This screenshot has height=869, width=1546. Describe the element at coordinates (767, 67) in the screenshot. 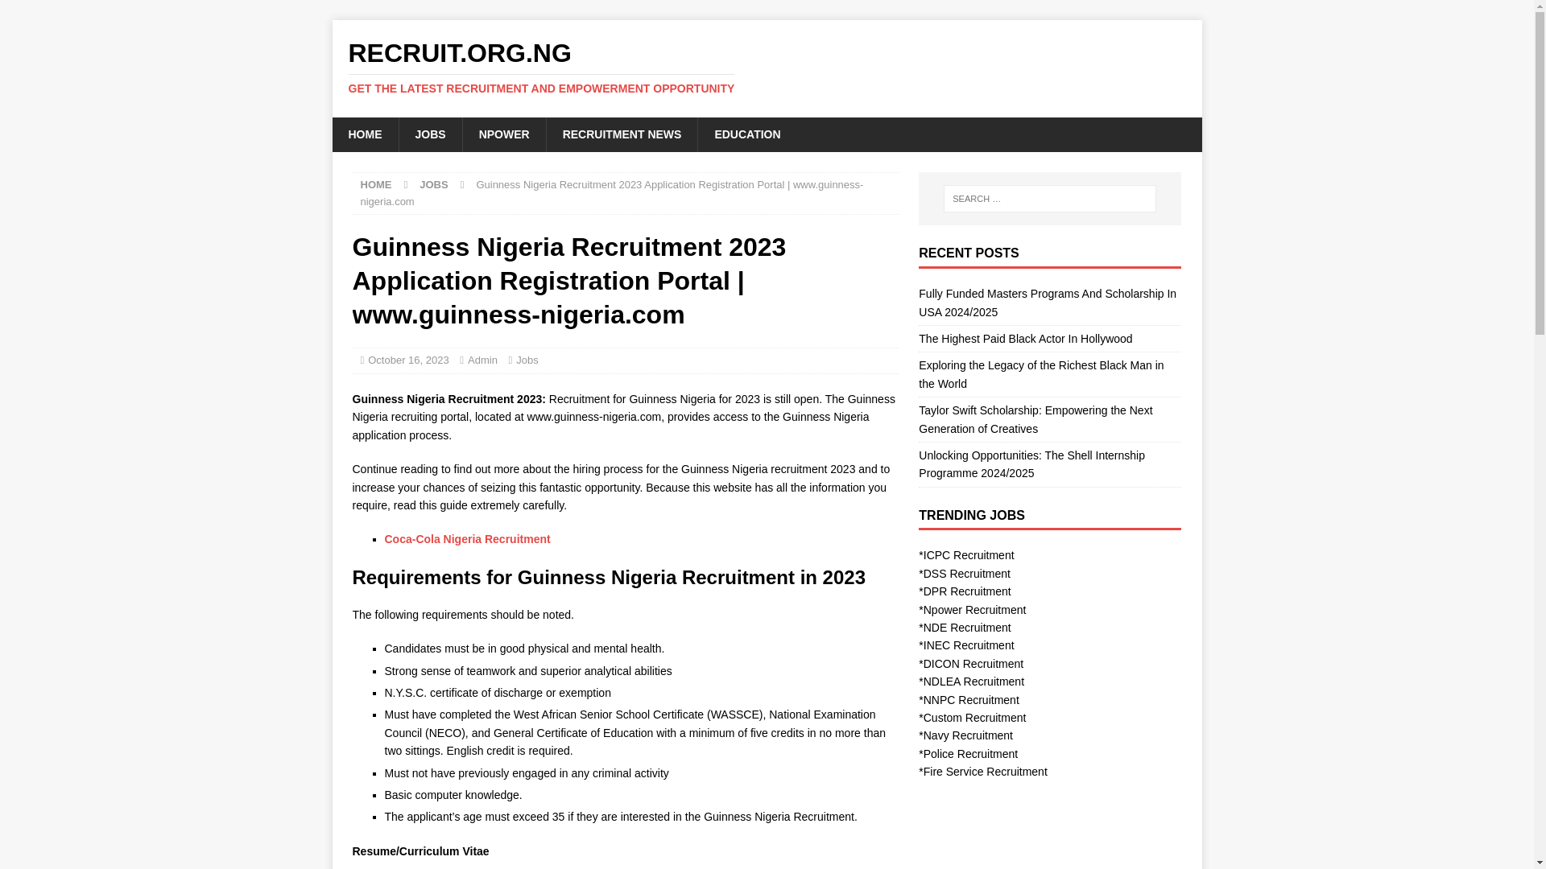

I see `RECRUIT.ORG.NG` at that location.